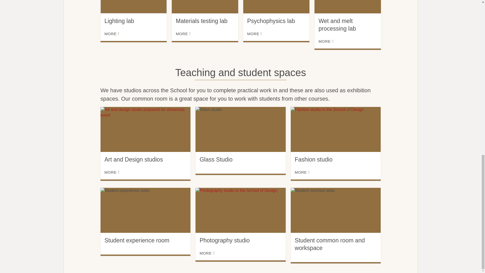 This screenshot has height=273, width=485. I want to click on Psychophysics lab, so click(276, 7).